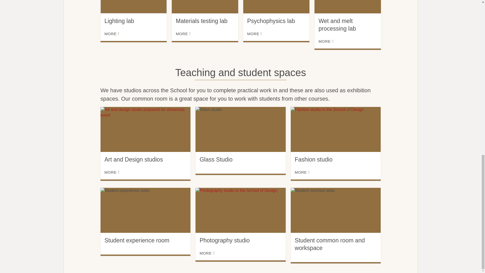 This screenshot has height=273, width=485. I want to click on Psychophysics lab, so click(276, 7).